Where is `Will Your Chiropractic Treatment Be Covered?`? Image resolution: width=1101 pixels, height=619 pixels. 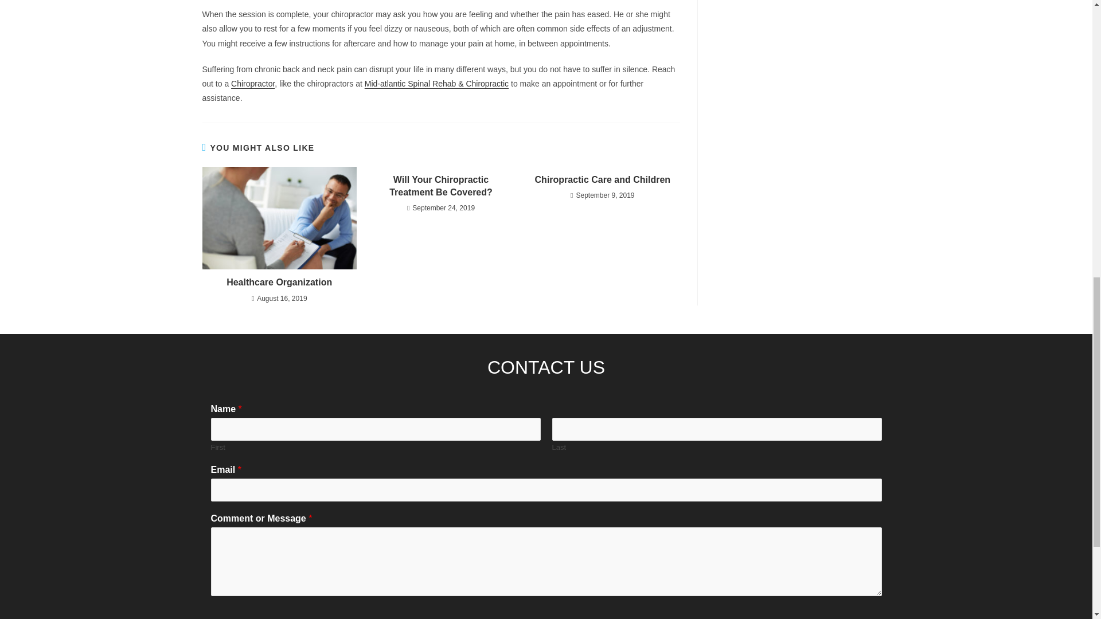
Will Your Chiropractic Treatment Be Covered? is located at coordinates (440, 186).